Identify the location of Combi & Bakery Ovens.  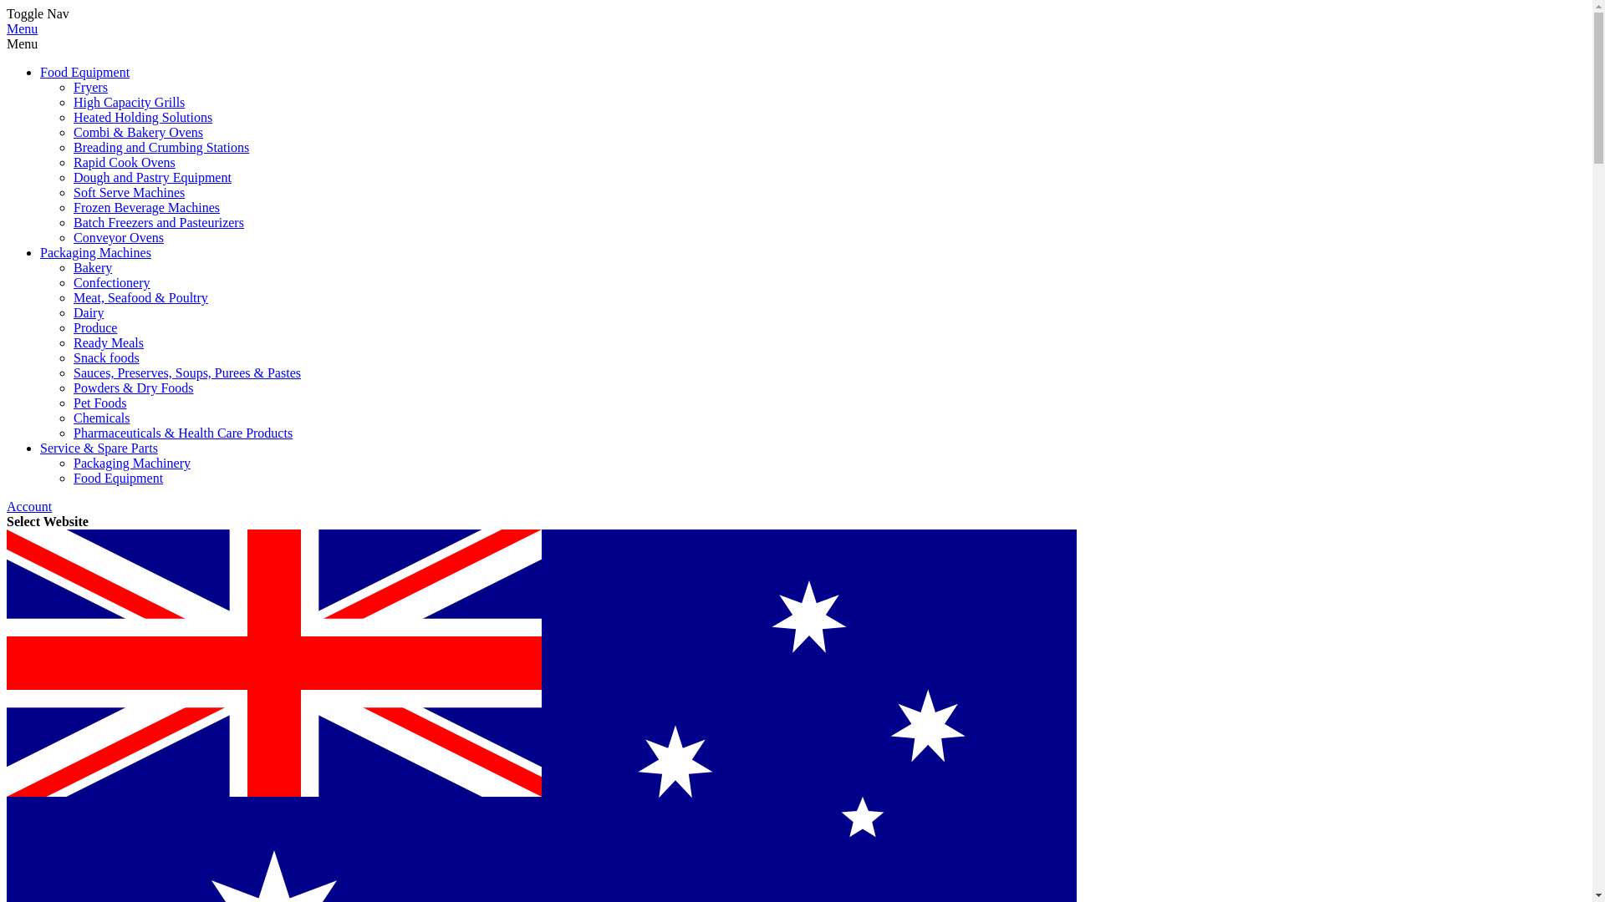
(139, 132).